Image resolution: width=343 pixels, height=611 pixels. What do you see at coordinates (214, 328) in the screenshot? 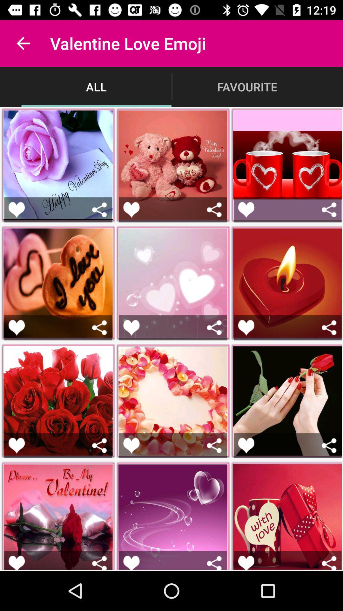
I see `share options` at bounding box center [214, 328].